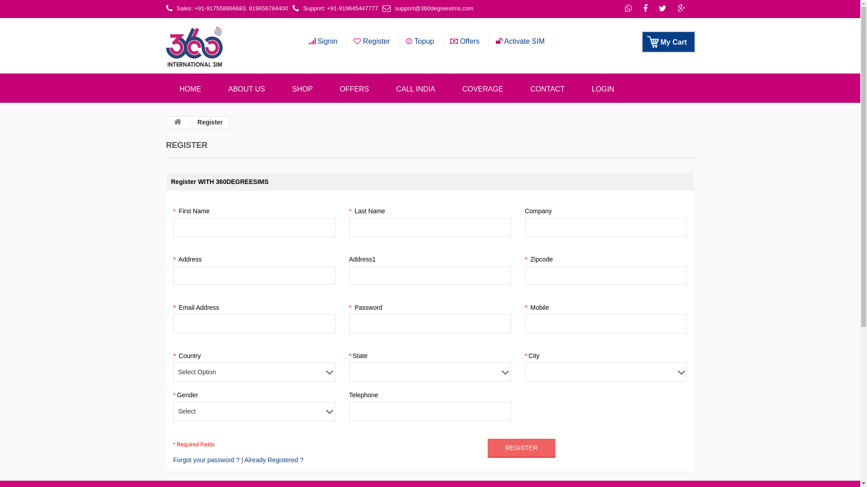 This screenshot has height=487, width=867. Describe the element at coordinates (229, 8) in the screenshot. I see `Sales: +91-917558866683, 919656784400` at that location.